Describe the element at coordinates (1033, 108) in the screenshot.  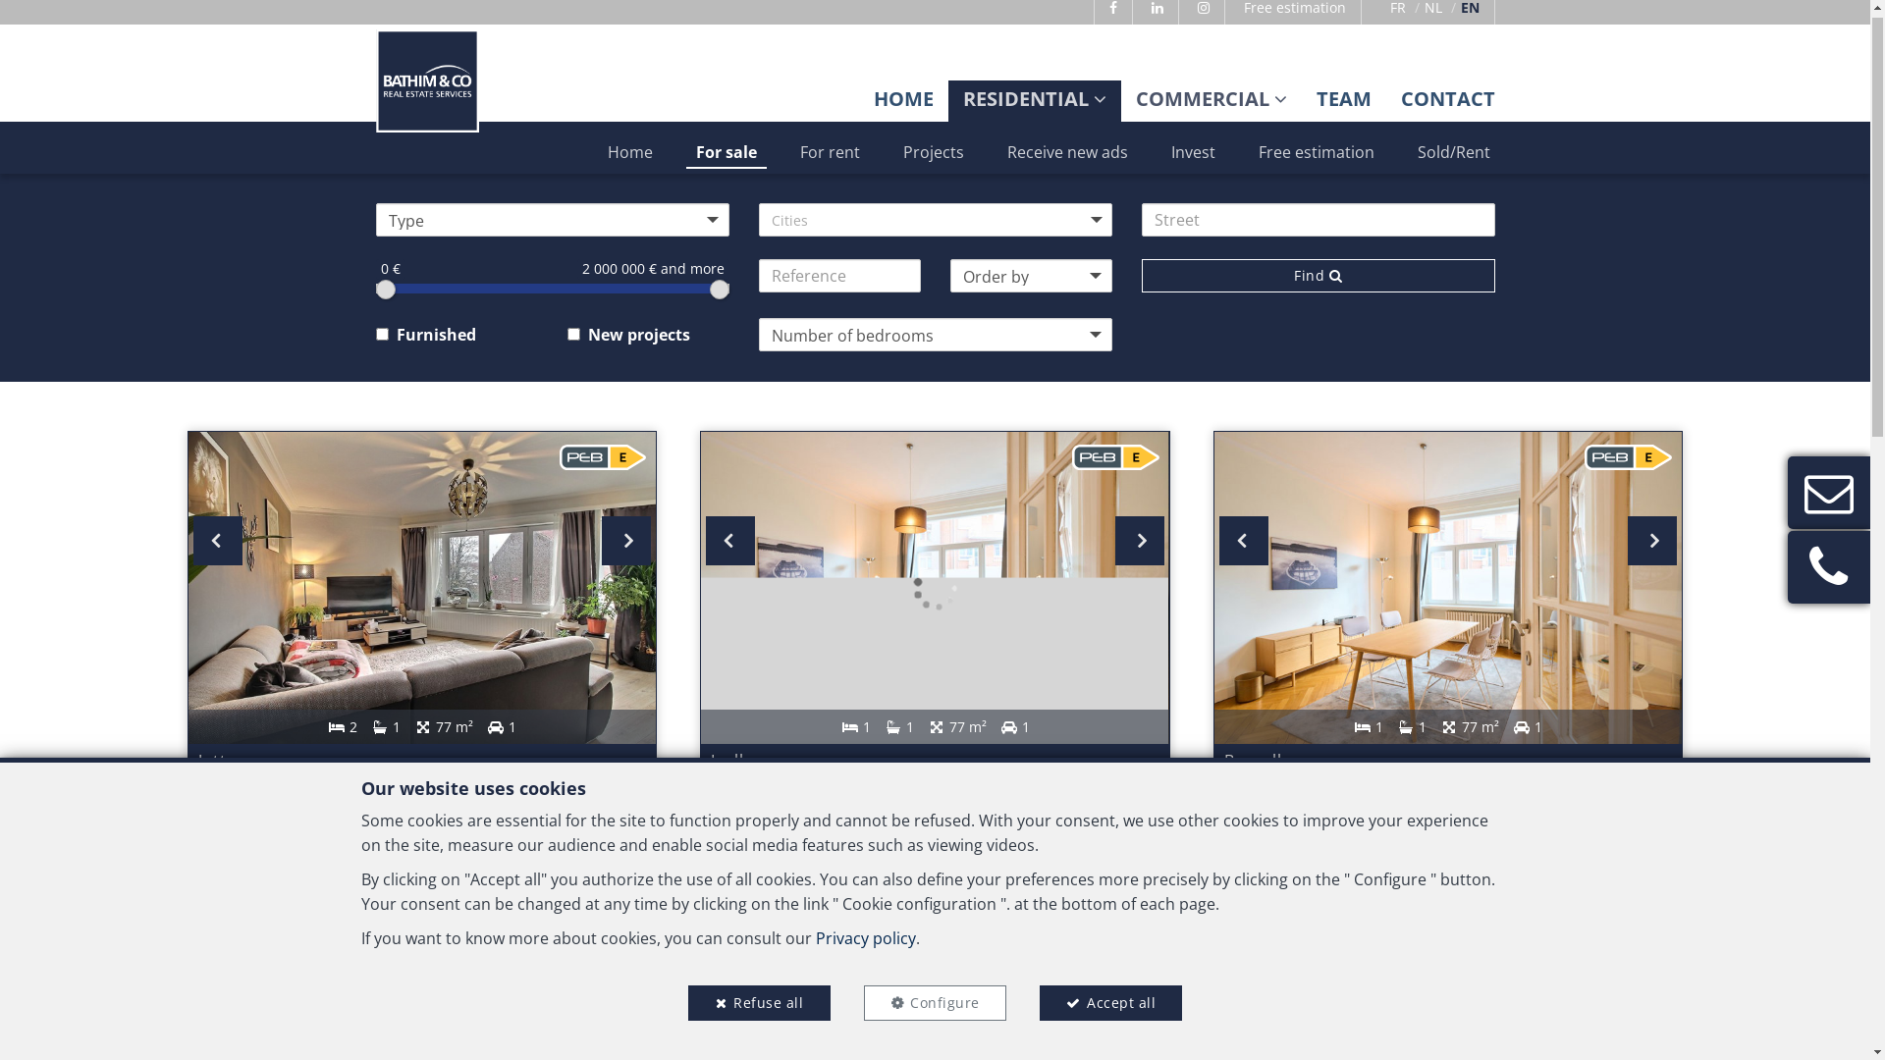
I see `RESIDENTIAL` at that location.